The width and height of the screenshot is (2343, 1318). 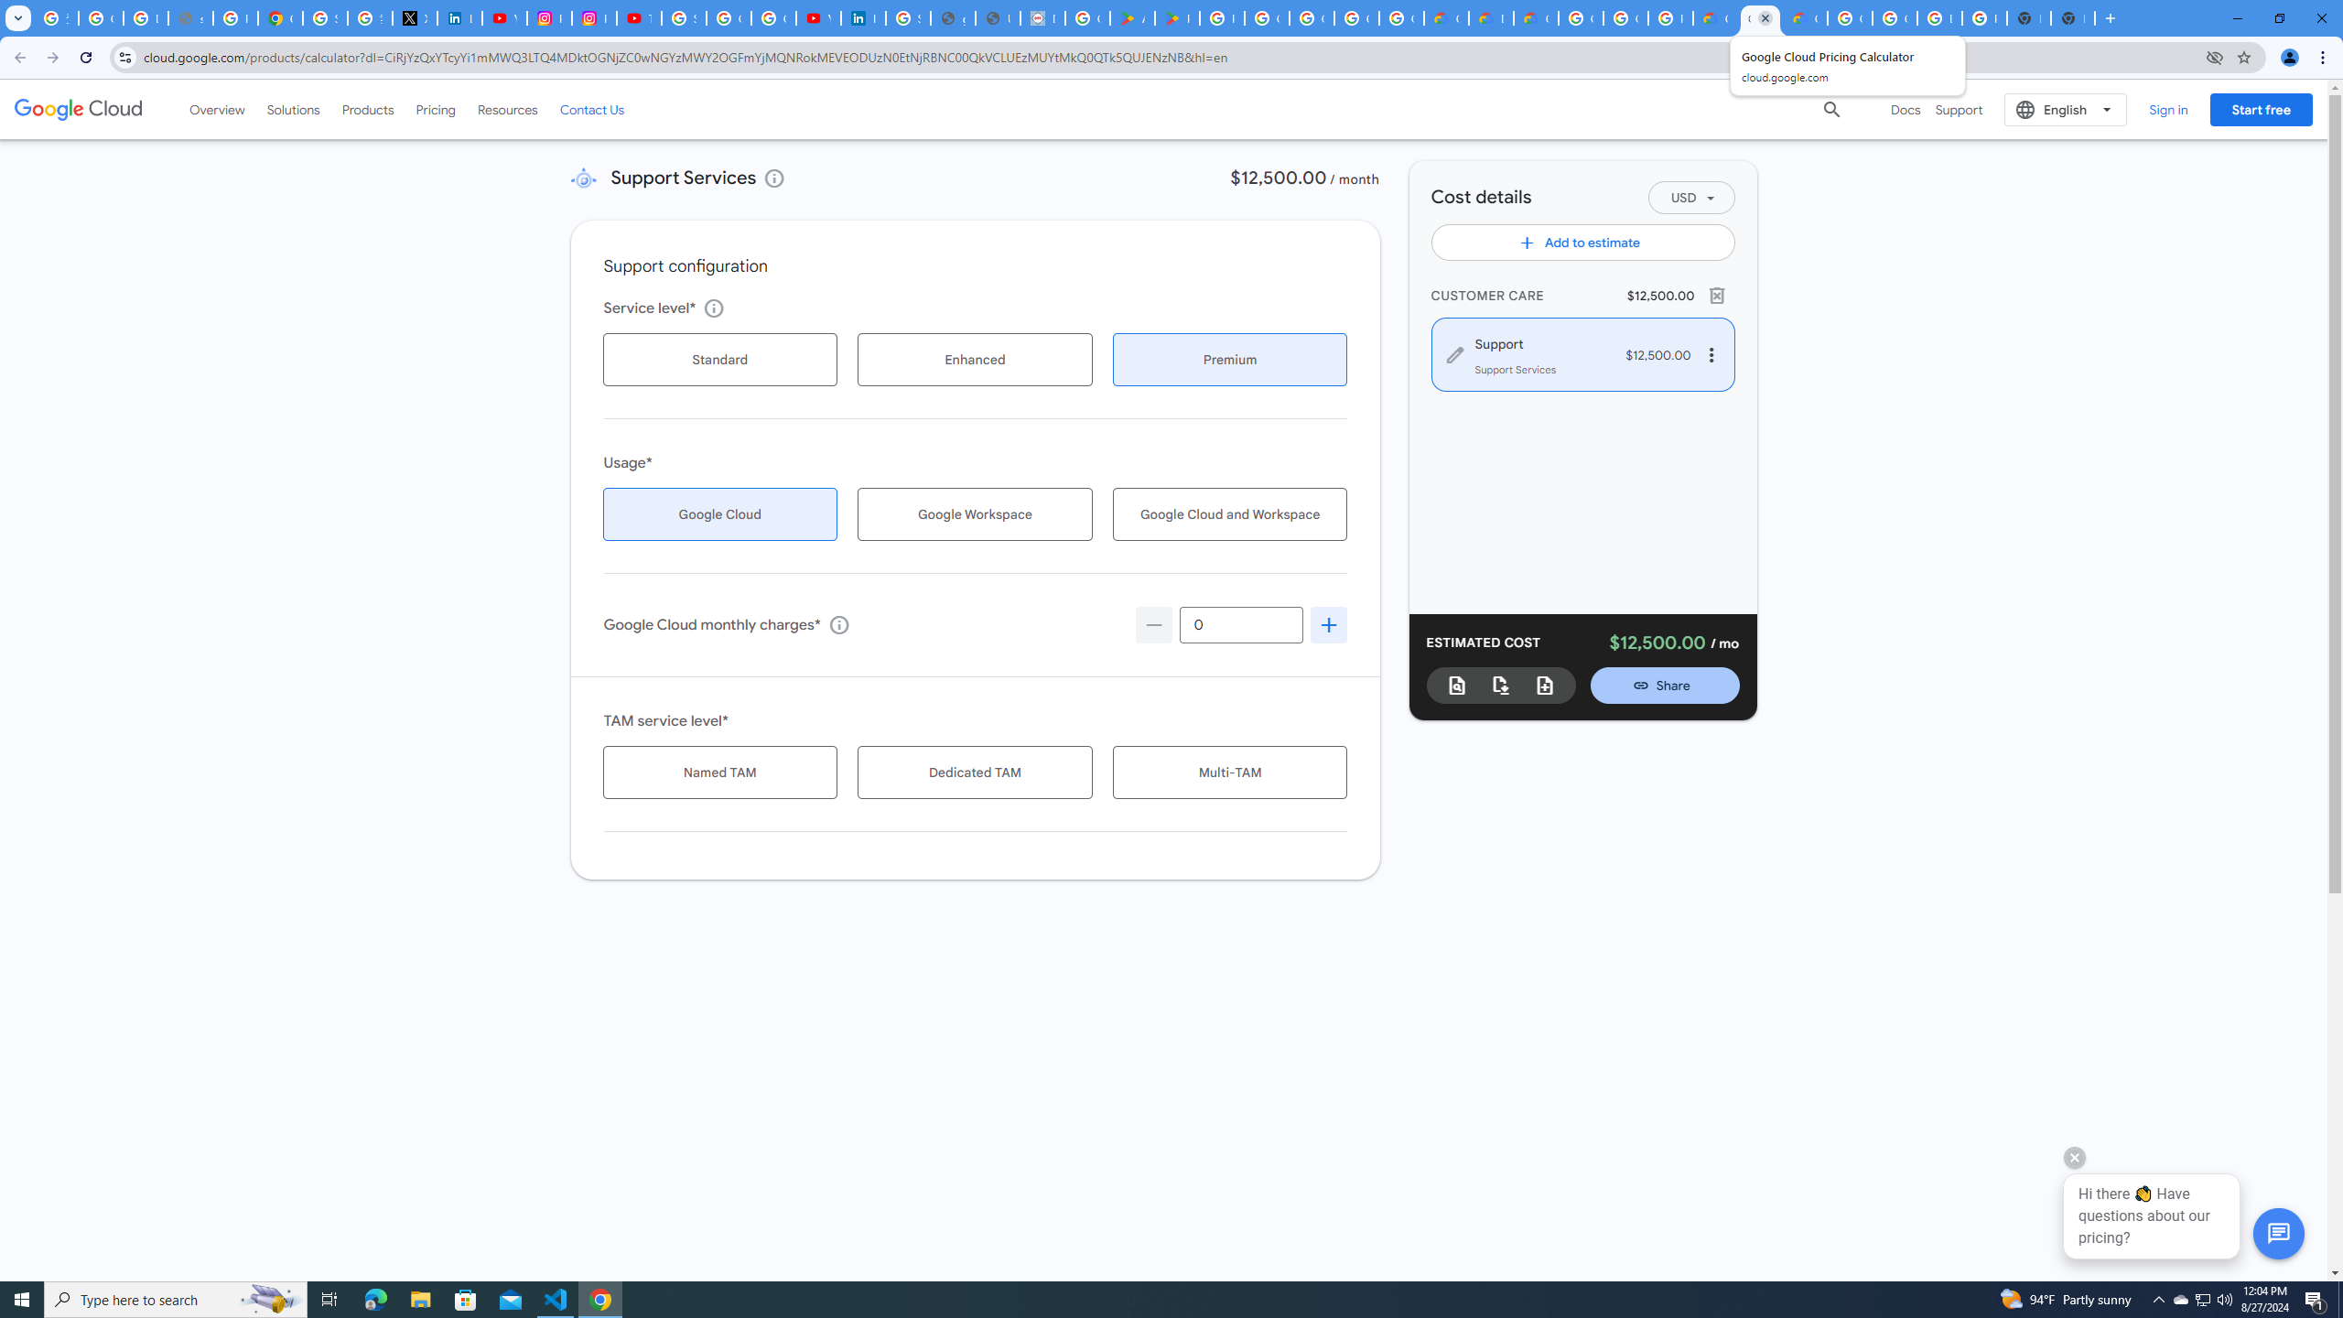 What do you see at coordinates (1400, 18) in the screenshot?
I see `Google Workspace - Specific Terms` at bounding box center [1400, 18].